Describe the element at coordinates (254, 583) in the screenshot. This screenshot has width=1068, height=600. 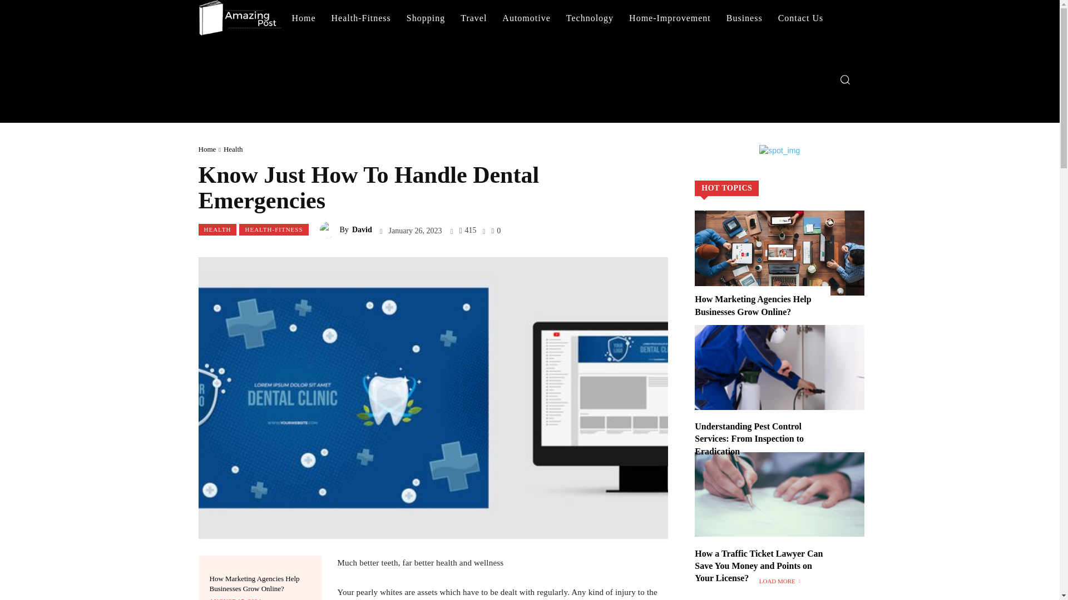
I see `How Marketing Agencies Help Businesses Grow Online?` at that location.